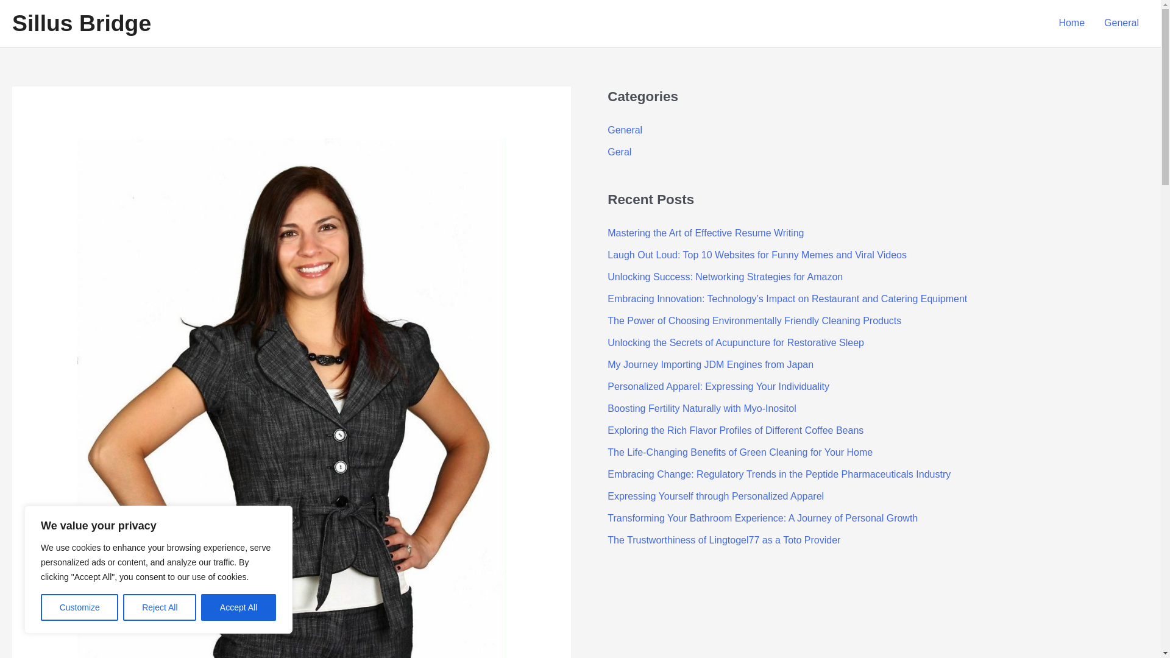  Describe the element at coordinates (79, 607) in the screenshot. I see `Customize` at that location.